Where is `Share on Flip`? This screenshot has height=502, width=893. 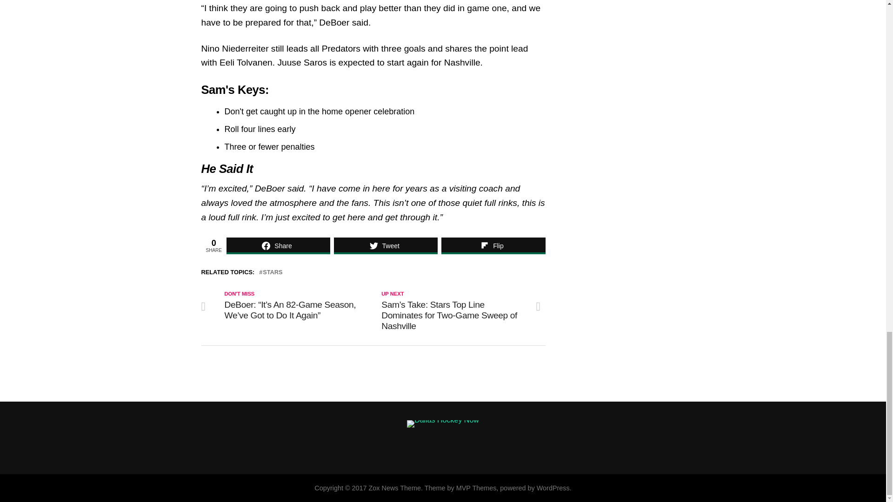
Share on Flip is located at coordinates (493, 245).